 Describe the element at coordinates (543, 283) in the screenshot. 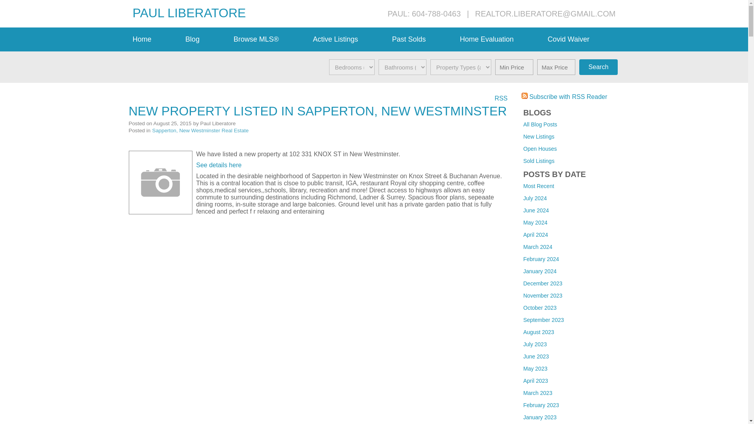

I see `December 2023` at that location.